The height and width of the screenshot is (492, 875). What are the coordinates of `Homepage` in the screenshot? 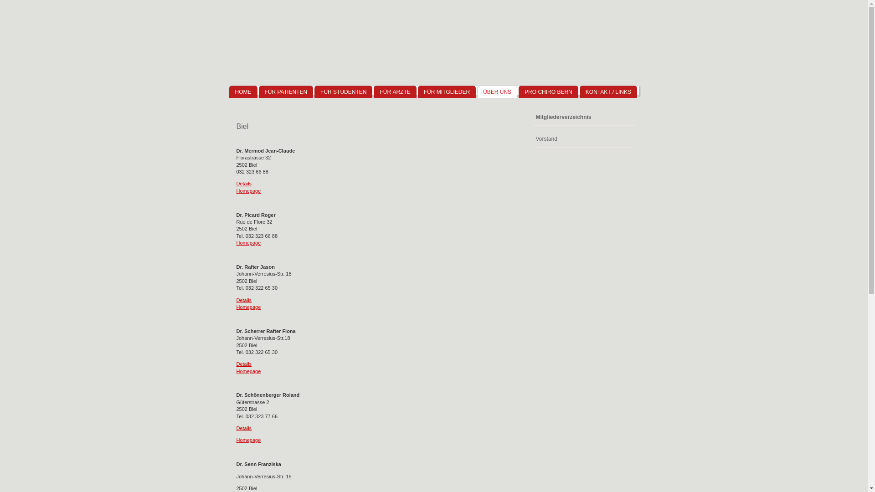 It's located at (248, 307).